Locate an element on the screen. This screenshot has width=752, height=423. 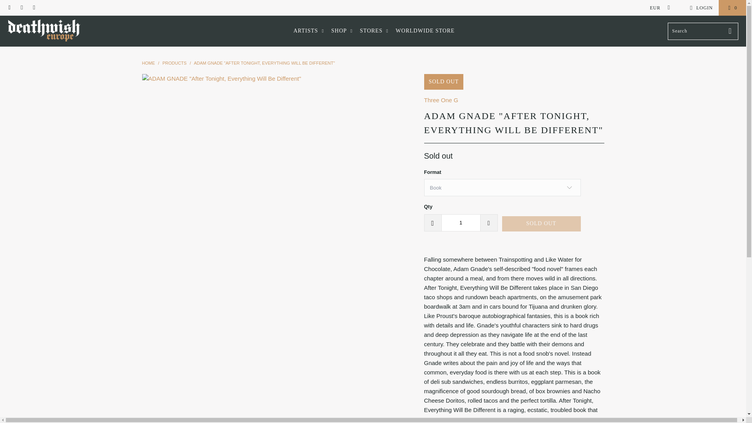
1 is located at coordinates (461, 222).